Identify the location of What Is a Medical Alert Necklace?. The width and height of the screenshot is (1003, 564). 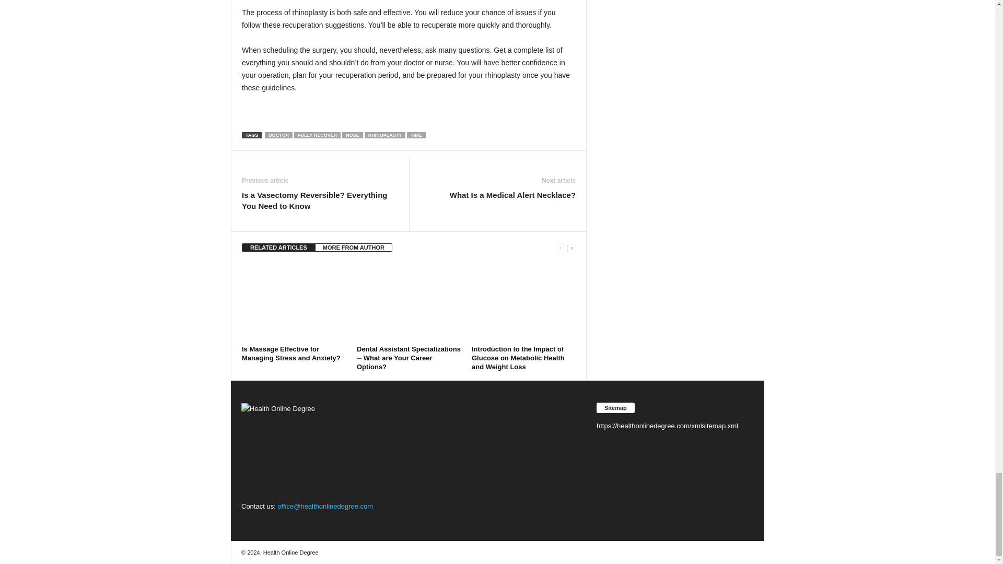
(512, 195).